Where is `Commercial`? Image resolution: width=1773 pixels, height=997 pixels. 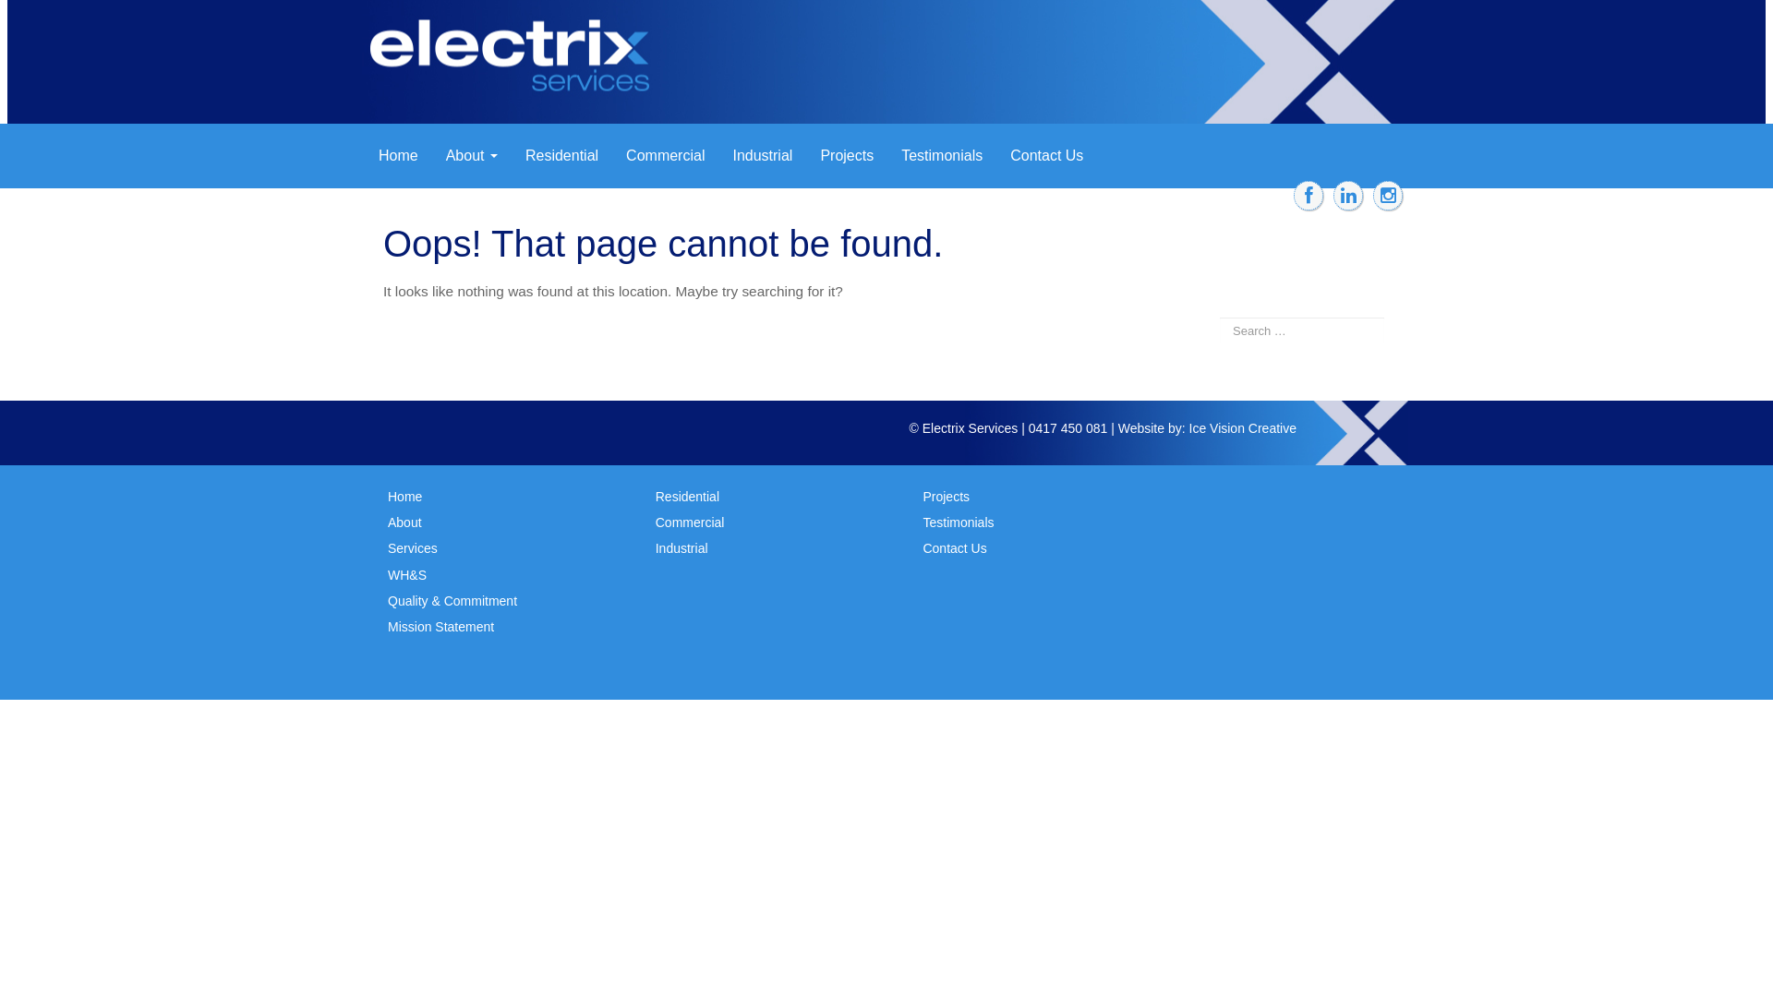 Commercial is located at coordinates (691, 523).